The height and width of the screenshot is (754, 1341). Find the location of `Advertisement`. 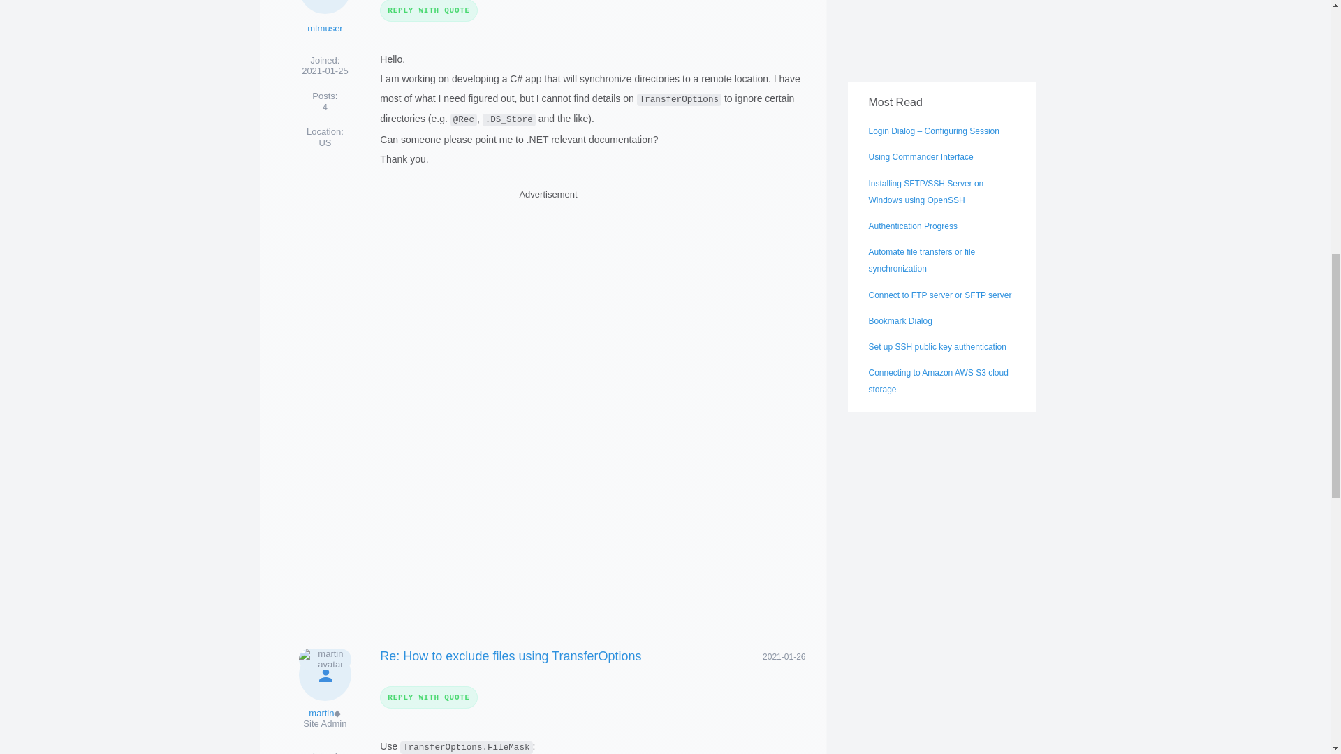

Advertisement is located at coordinates (941, 29).